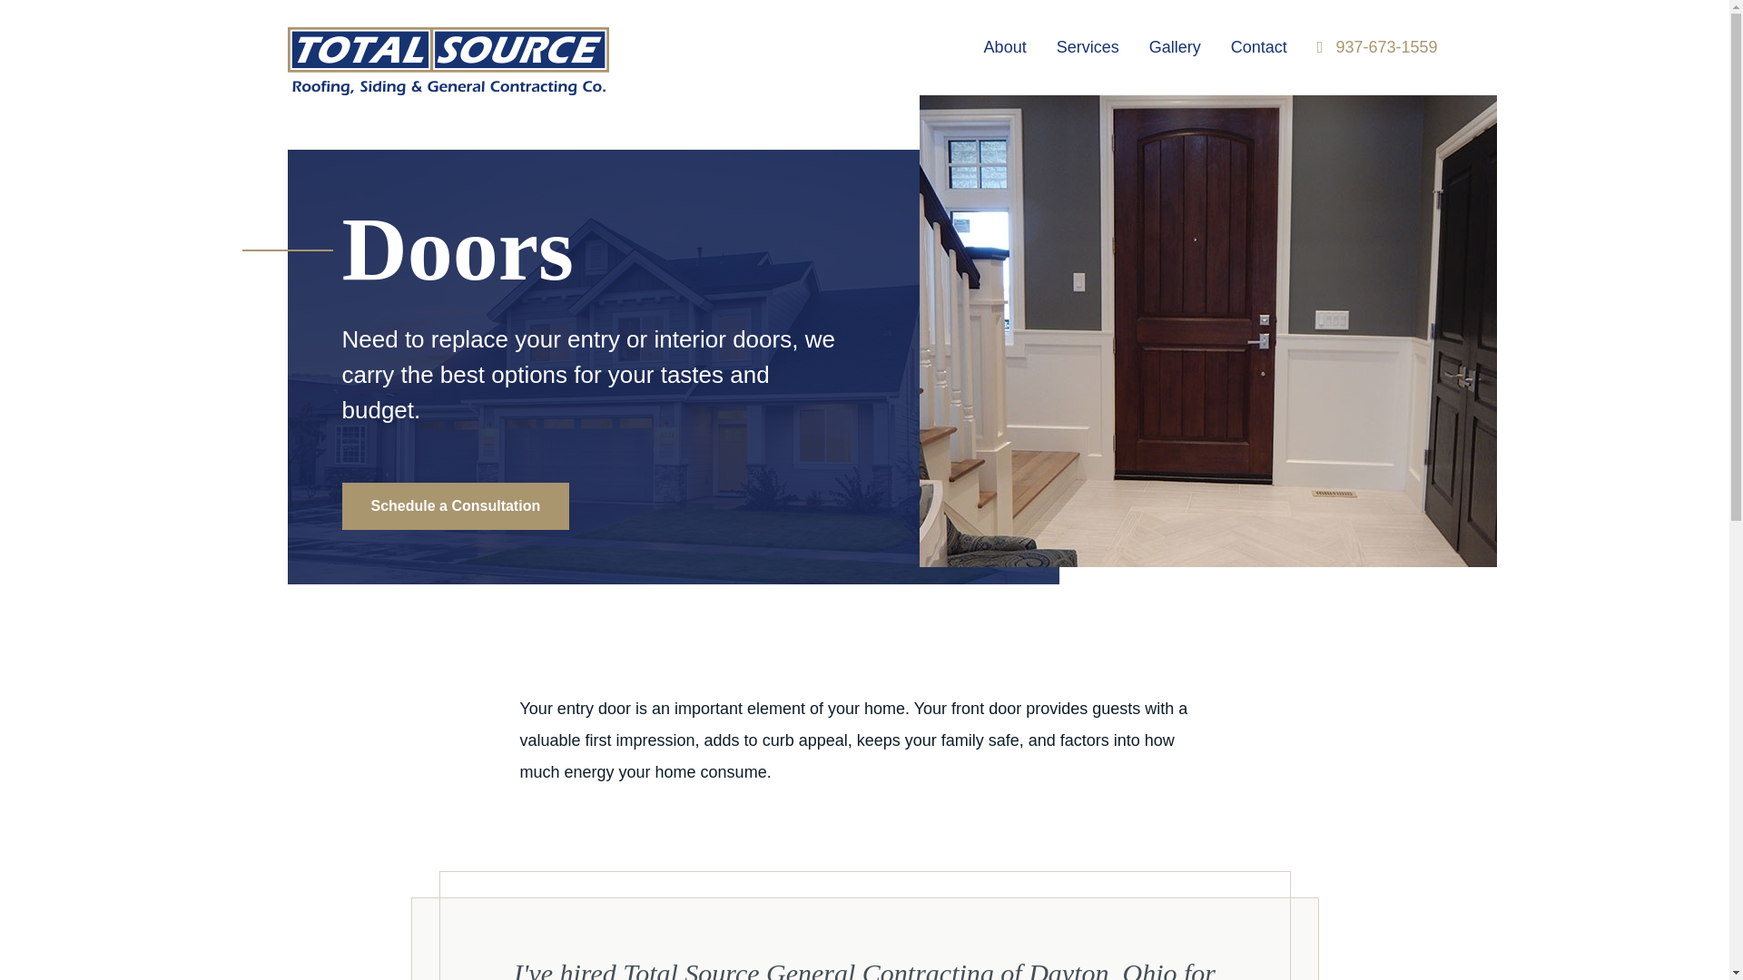 The image size is (1743, 980). Describe the element at coordinates (456, 506) in the screenshot. I see `Schedule a Consultation` at that location.